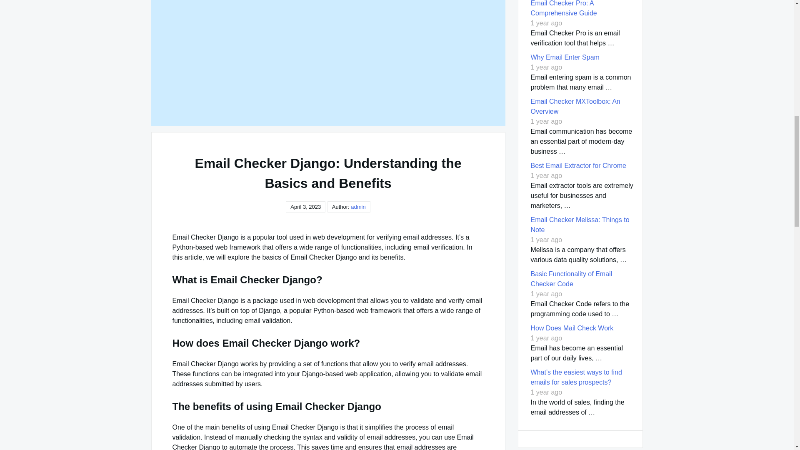 This screenshot has height=450, width=800. I want to click on Email Checker MXToolbox: An Overview, so click(576, 107).